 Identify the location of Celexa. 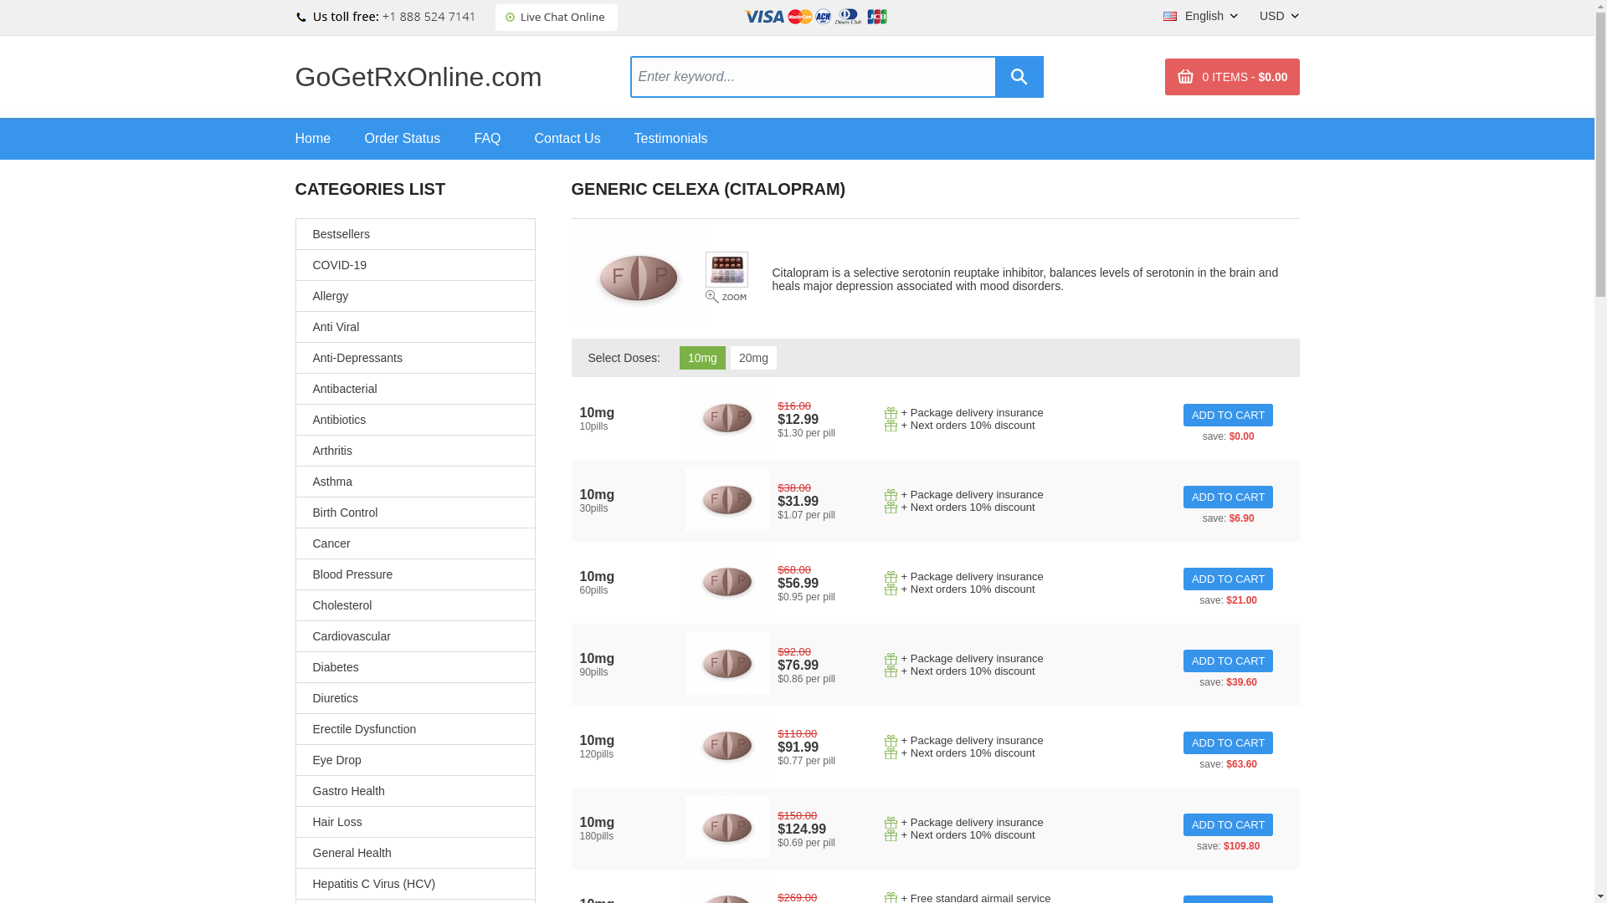
(638, 278).